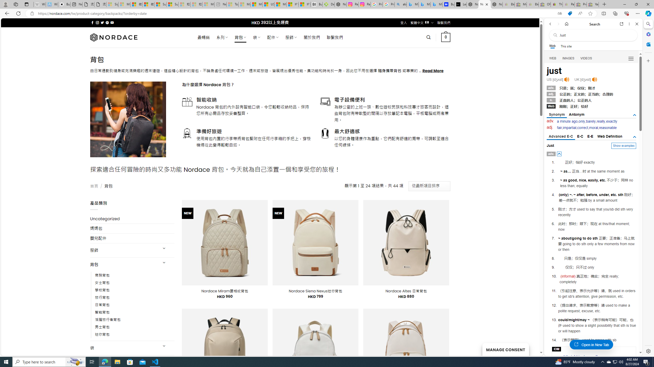  What do you see at coordinates (412, 4) in the screenshot?
I see `Microsoft Bing Travel - Flights from Hong Kong to Bangkok` at bounding box center [412, 4].